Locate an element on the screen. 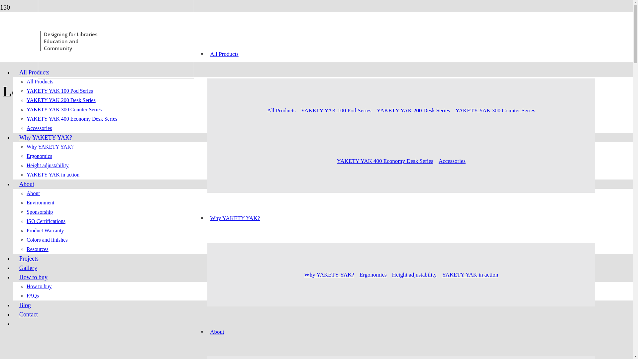  Contact is located at coordinates (29, 314).